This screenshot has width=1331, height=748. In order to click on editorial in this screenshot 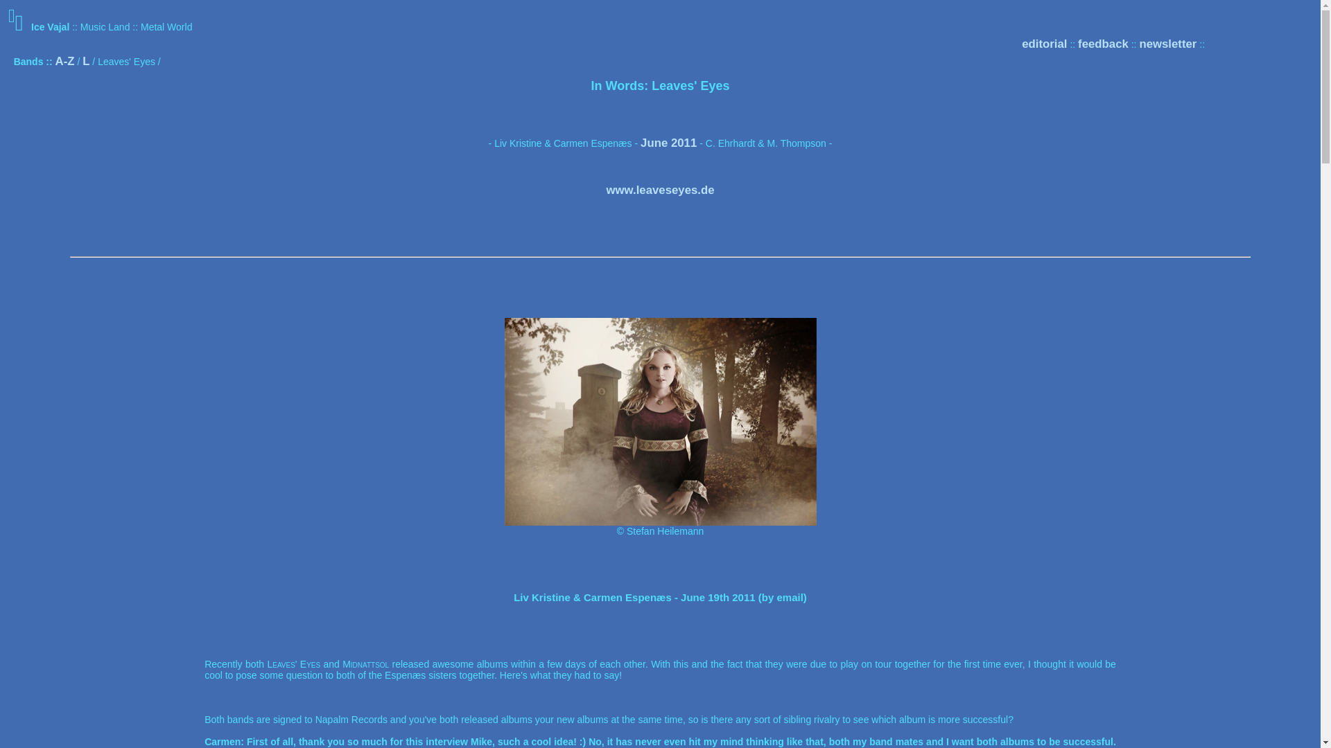, I will do `click(1044, 44)`.